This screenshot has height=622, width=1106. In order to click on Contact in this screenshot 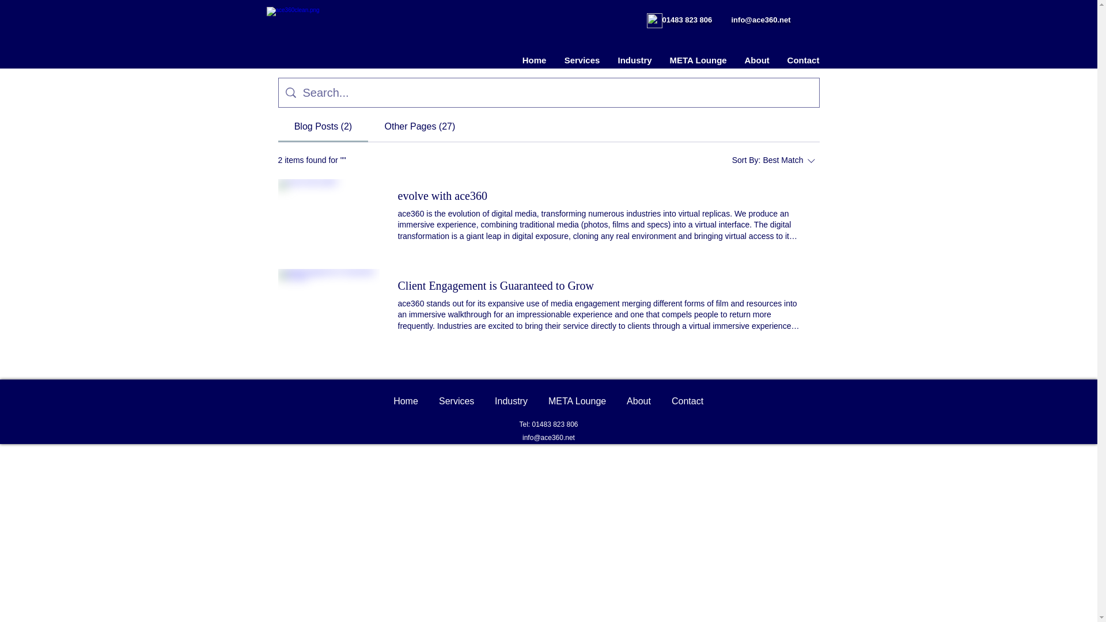, I will do `click(802, 60)`.